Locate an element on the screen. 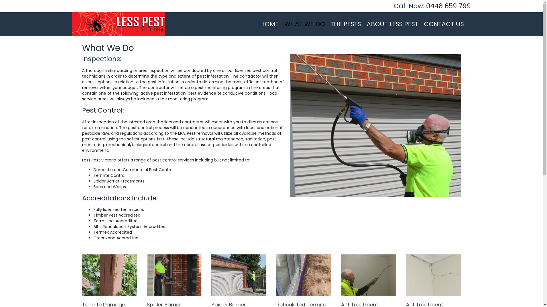 Image resolution: width=547 pixels, height=307 pixels. CONTACT US is located at coordinates (444, 24).